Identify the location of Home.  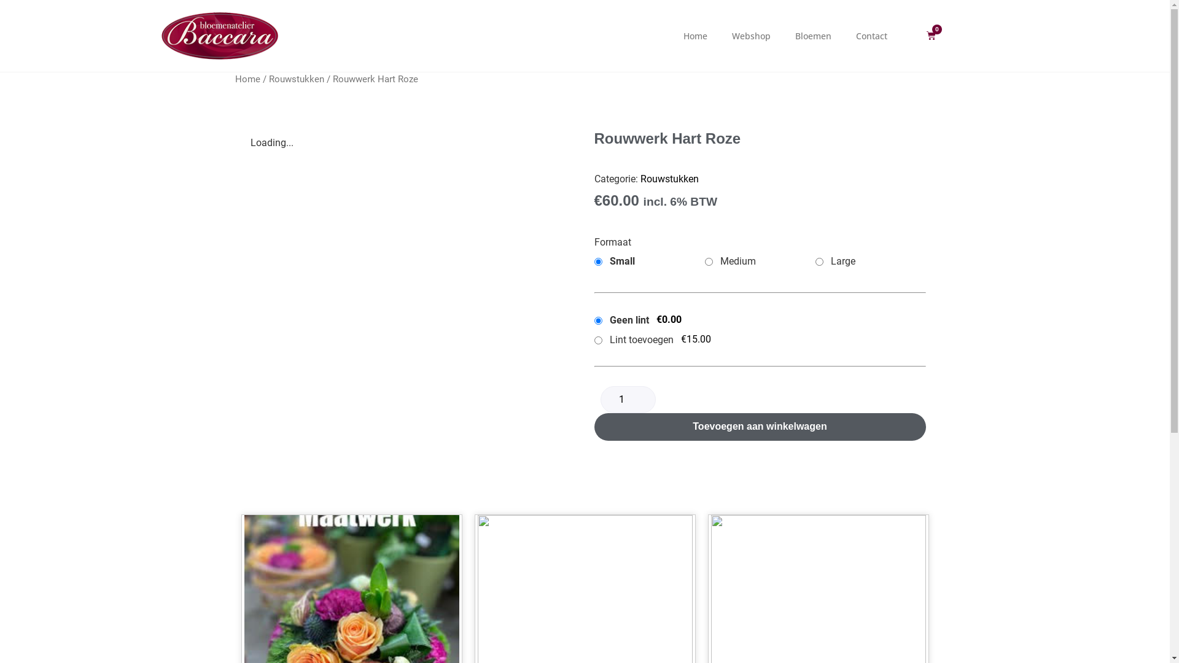
(695, 36).